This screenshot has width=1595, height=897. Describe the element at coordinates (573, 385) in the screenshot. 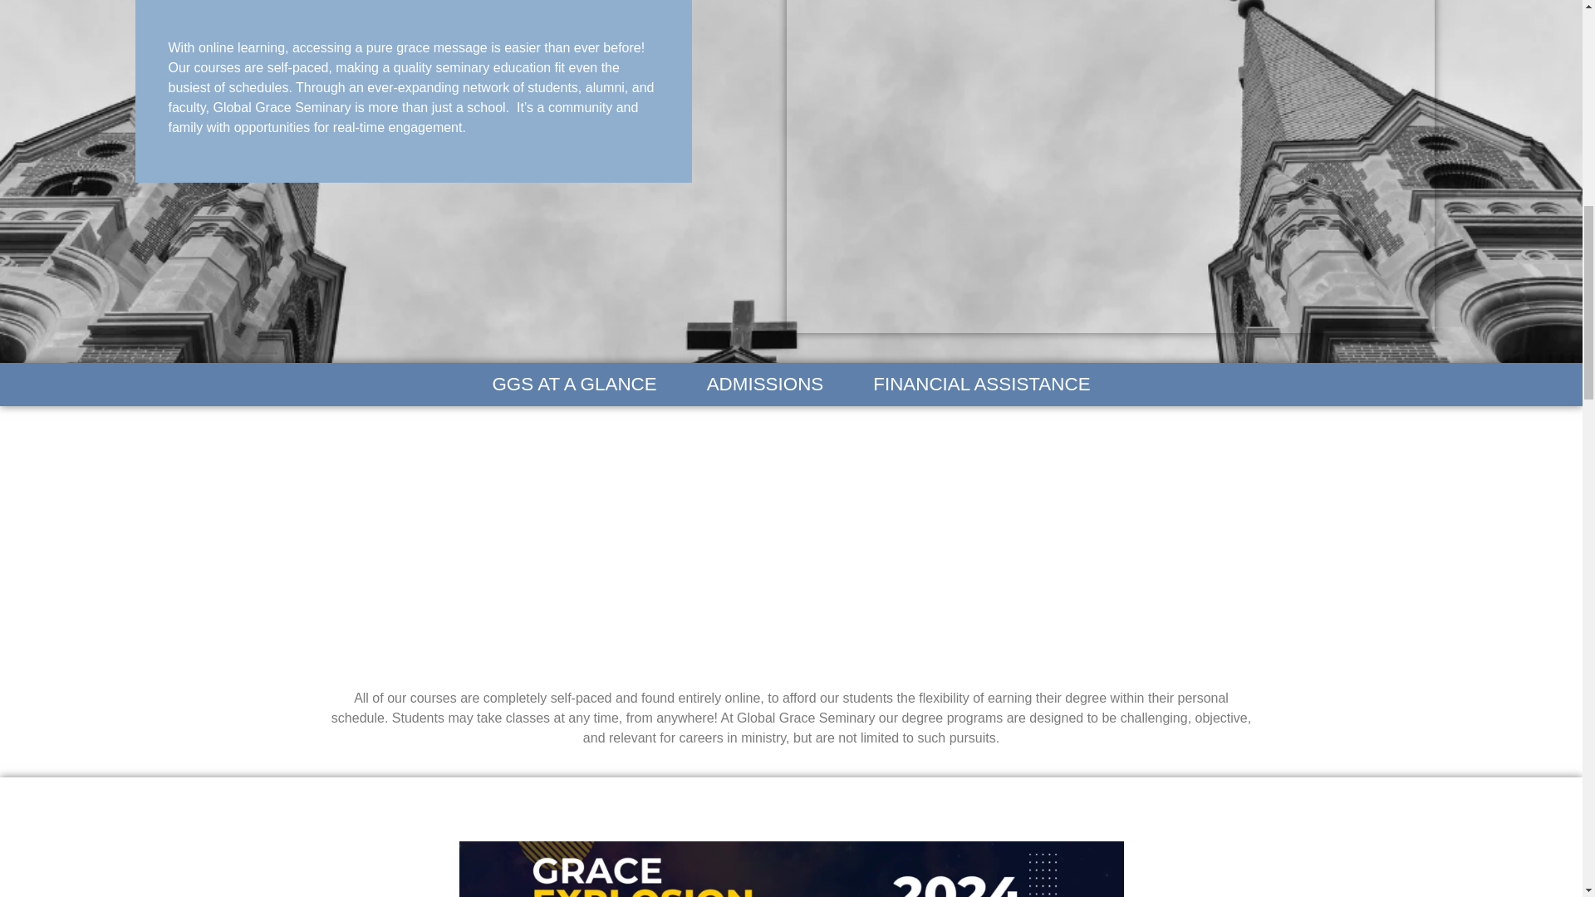

I see `GGS AT A GLANCE` at that location.